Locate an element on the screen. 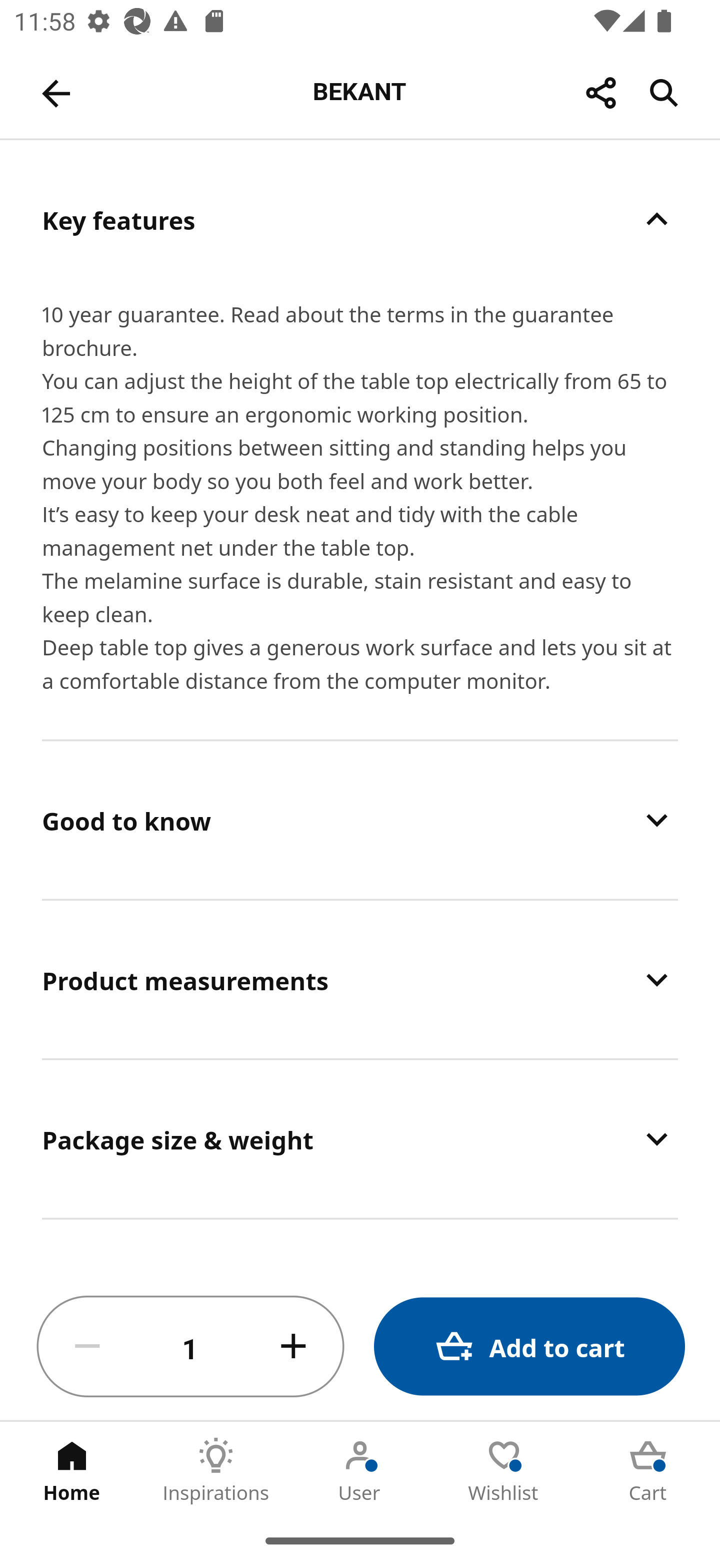  Add to cart is located at coordinates (529, 1347).